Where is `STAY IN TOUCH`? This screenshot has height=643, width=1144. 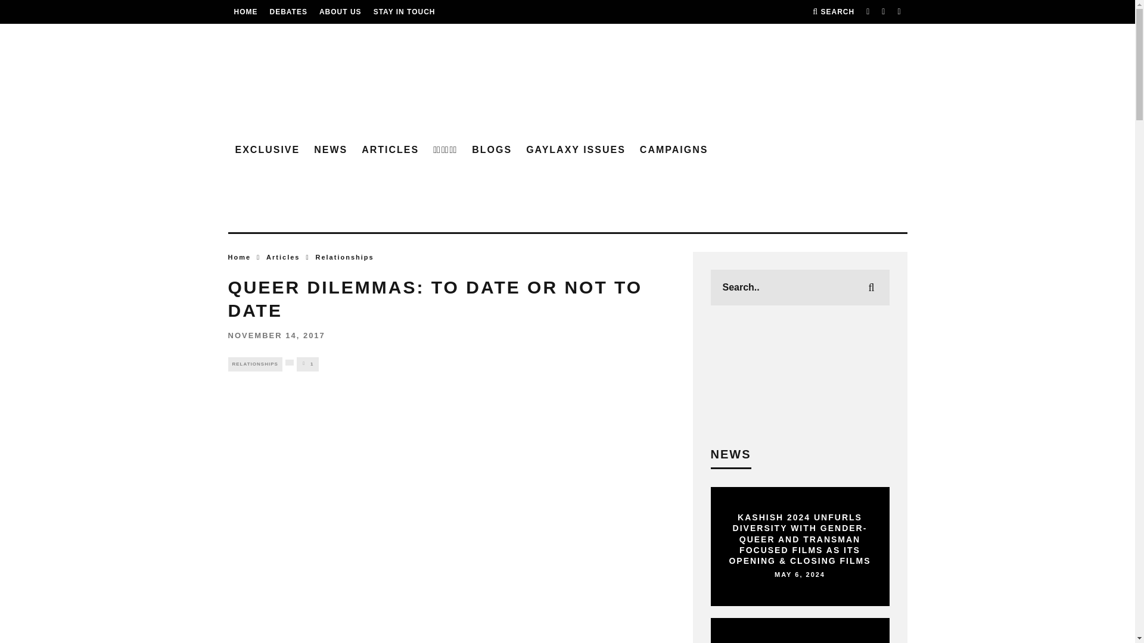 STAY IN TOUCH is located at coordinates (405, 12).